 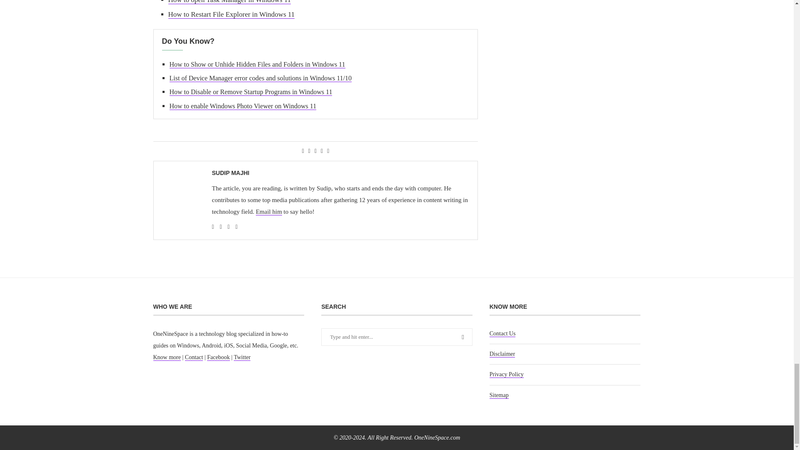 I want to click on How to open Task Manager in Windows 11, so click(x=229, y=2).